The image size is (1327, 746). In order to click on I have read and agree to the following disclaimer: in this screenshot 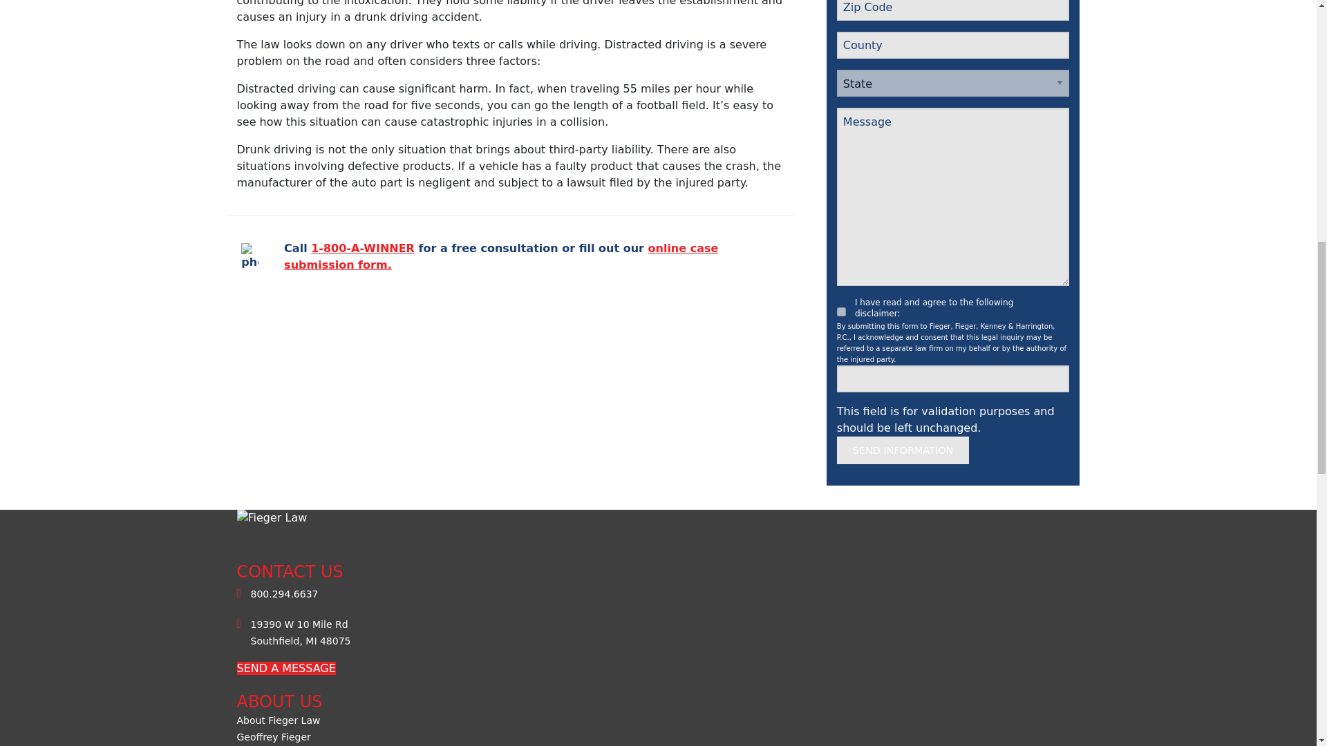, I will do `click(842, 311)`.